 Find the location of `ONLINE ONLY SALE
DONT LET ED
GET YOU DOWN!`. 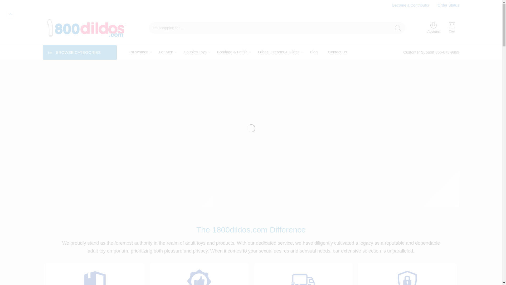

ONLINE ONLY SALE
DONT LET ED
GET YOU DOWN! is located at coordinates (286, 173).